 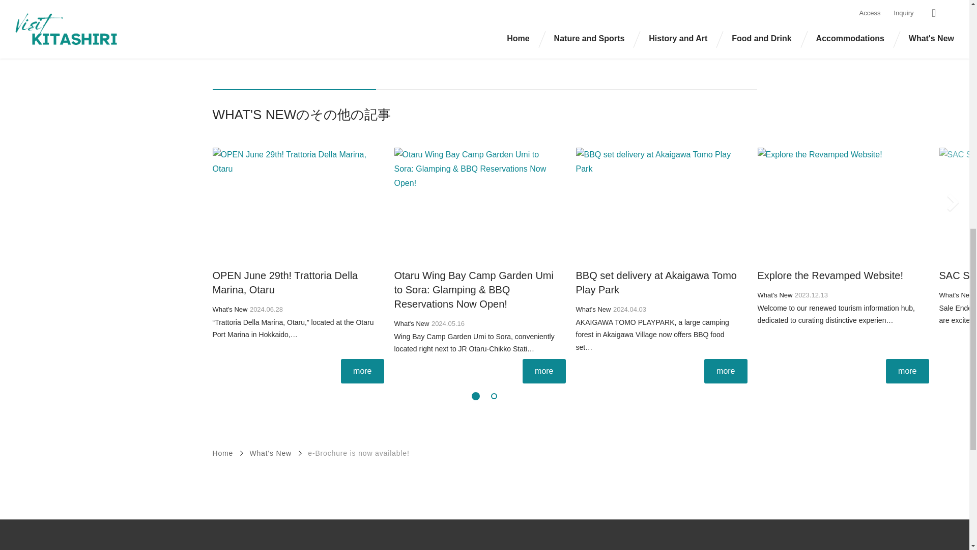 What do you see at coordinates (774, 295) in the screenshot?
I see `What's New` at bounding box center [774, 295].